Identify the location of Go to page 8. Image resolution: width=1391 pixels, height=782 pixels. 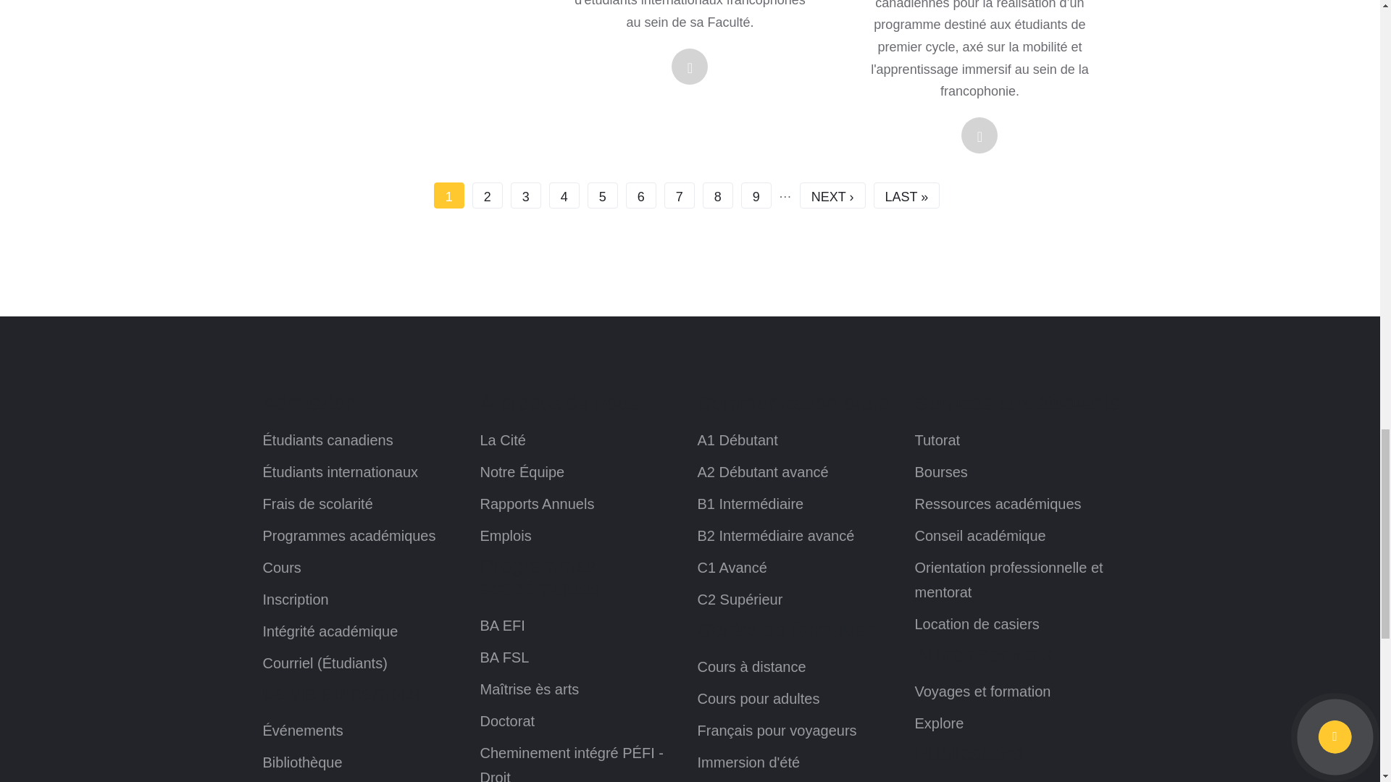
(717, 195).